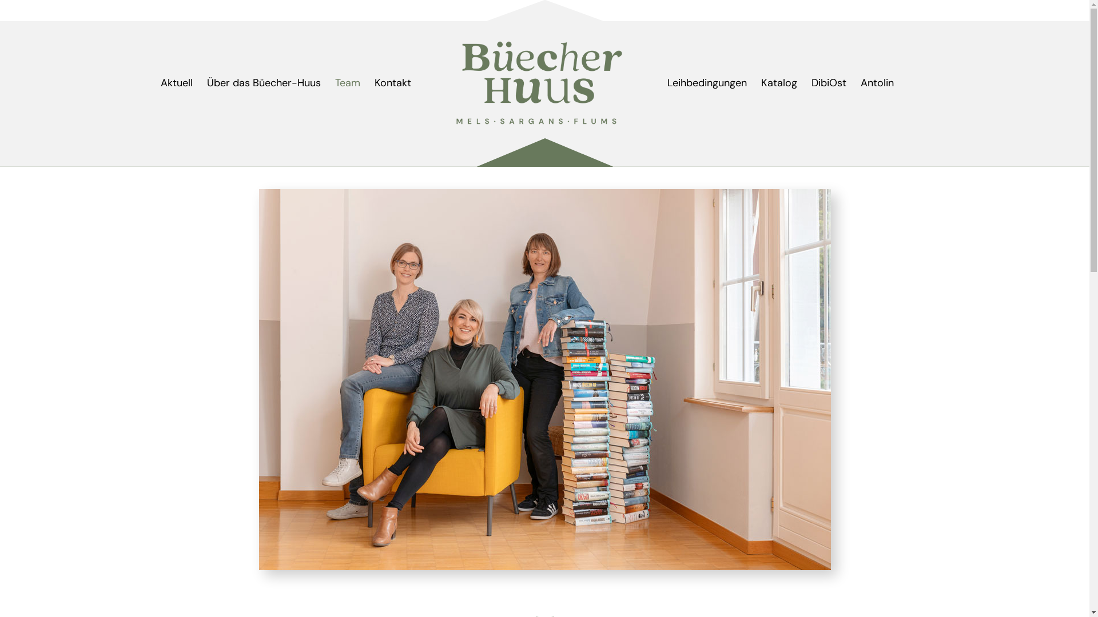 This screenshot has width=1098, height=617. Describe the element at coordinates (393, 83) in the screenshot. I see `Kontakt` at that location.